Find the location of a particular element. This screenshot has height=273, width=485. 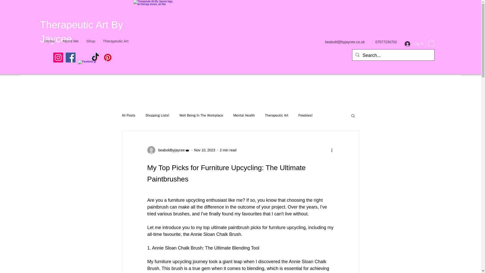

beaboldbyjaycee is located at coordinates (170, 150).